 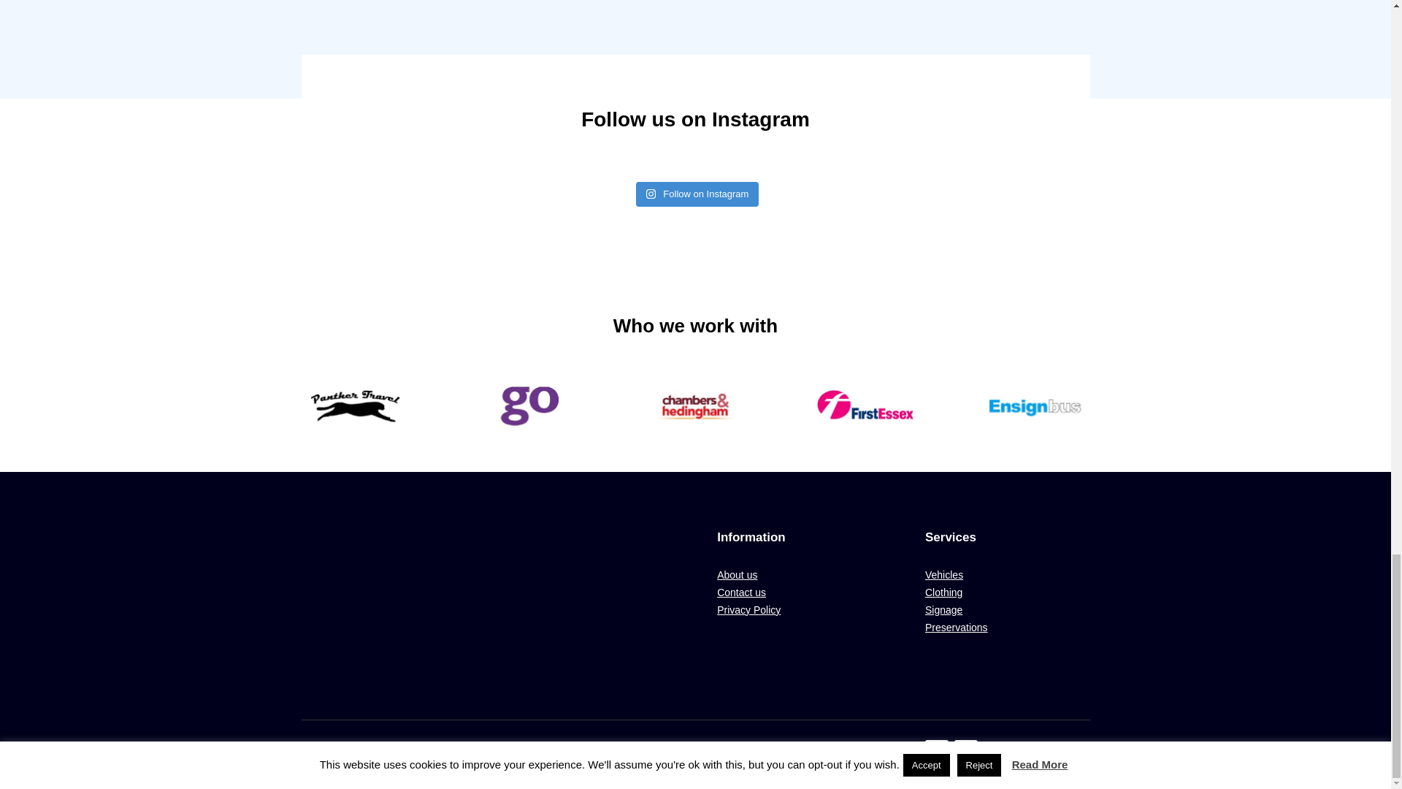 What do you see at coordinates (698, 194) in the screenshot?
I see `Follow on Instagram` at bounding box center [698, 194].